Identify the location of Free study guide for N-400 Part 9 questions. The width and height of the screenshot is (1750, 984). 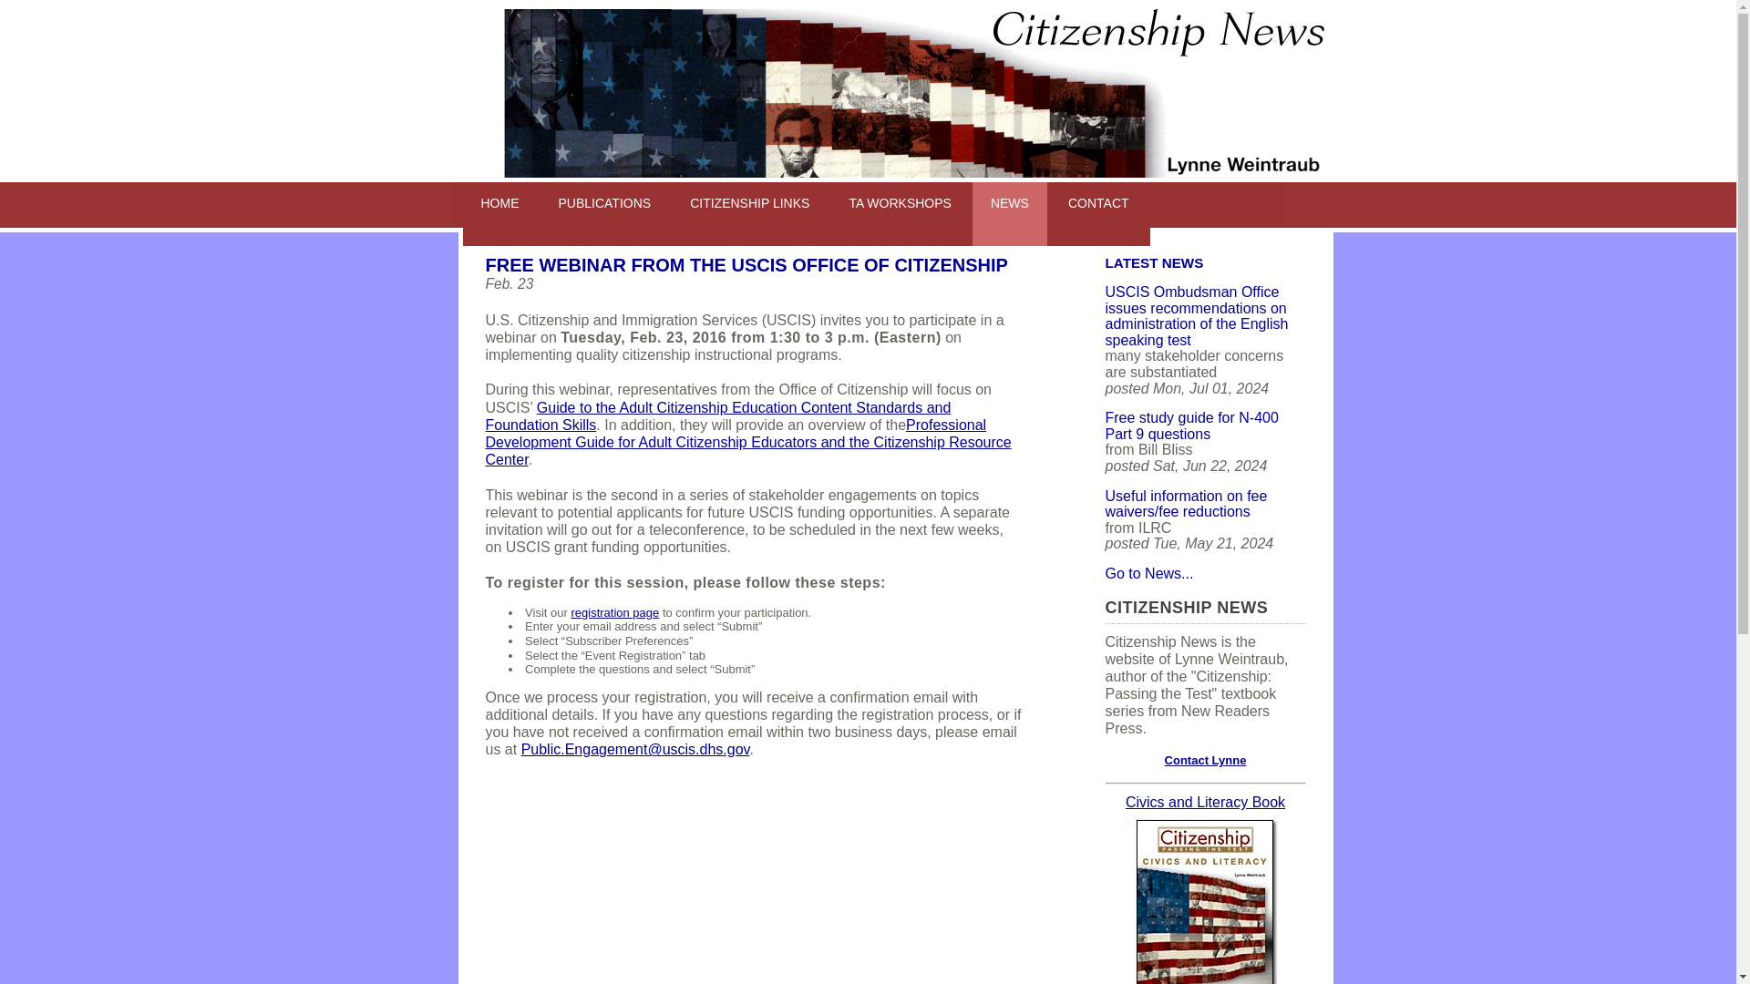
(1190, 425).